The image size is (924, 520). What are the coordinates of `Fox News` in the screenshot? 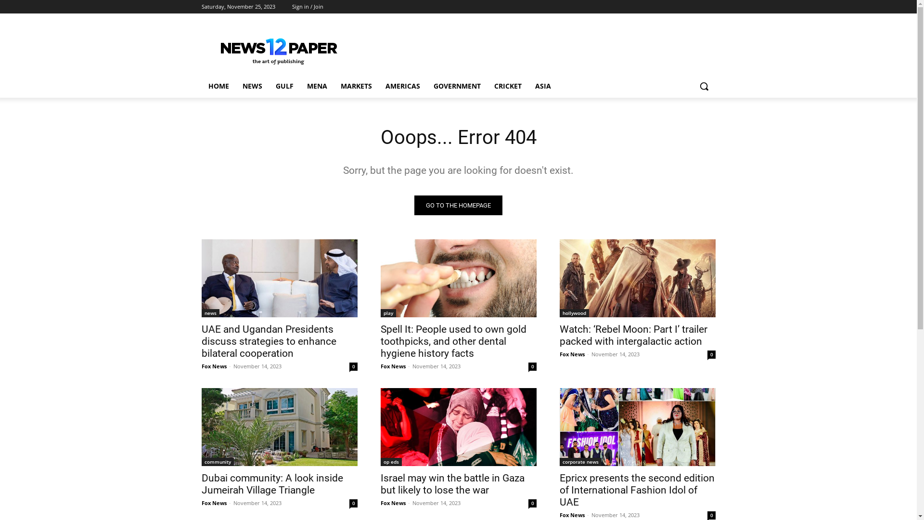 It's located at (393, 503).